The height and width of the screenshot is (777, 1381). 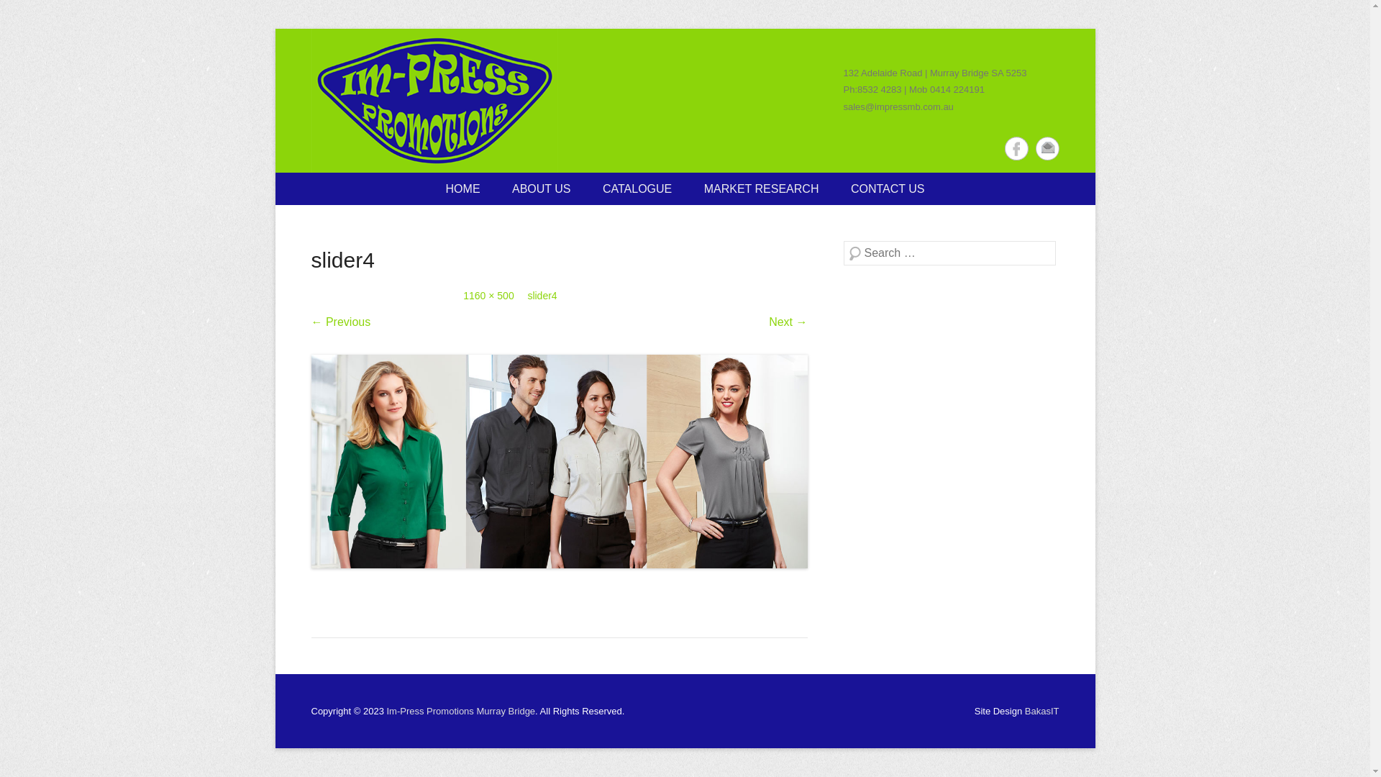 What do you see at coordinates (332, 683) in the screenshot?
I see `Skip to Footer Content` at bounding box center [332, 683].